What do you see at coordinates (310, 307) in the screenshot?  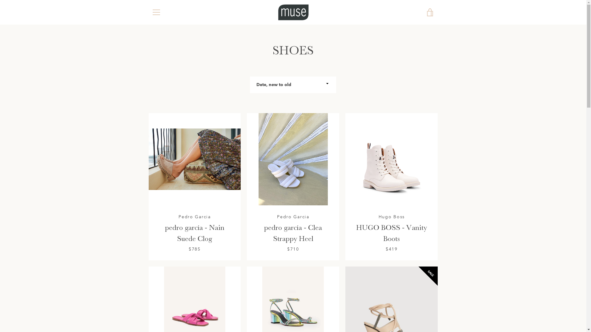 I see `Muse Boutique Hawthorn` at bounding box center [310, 307].